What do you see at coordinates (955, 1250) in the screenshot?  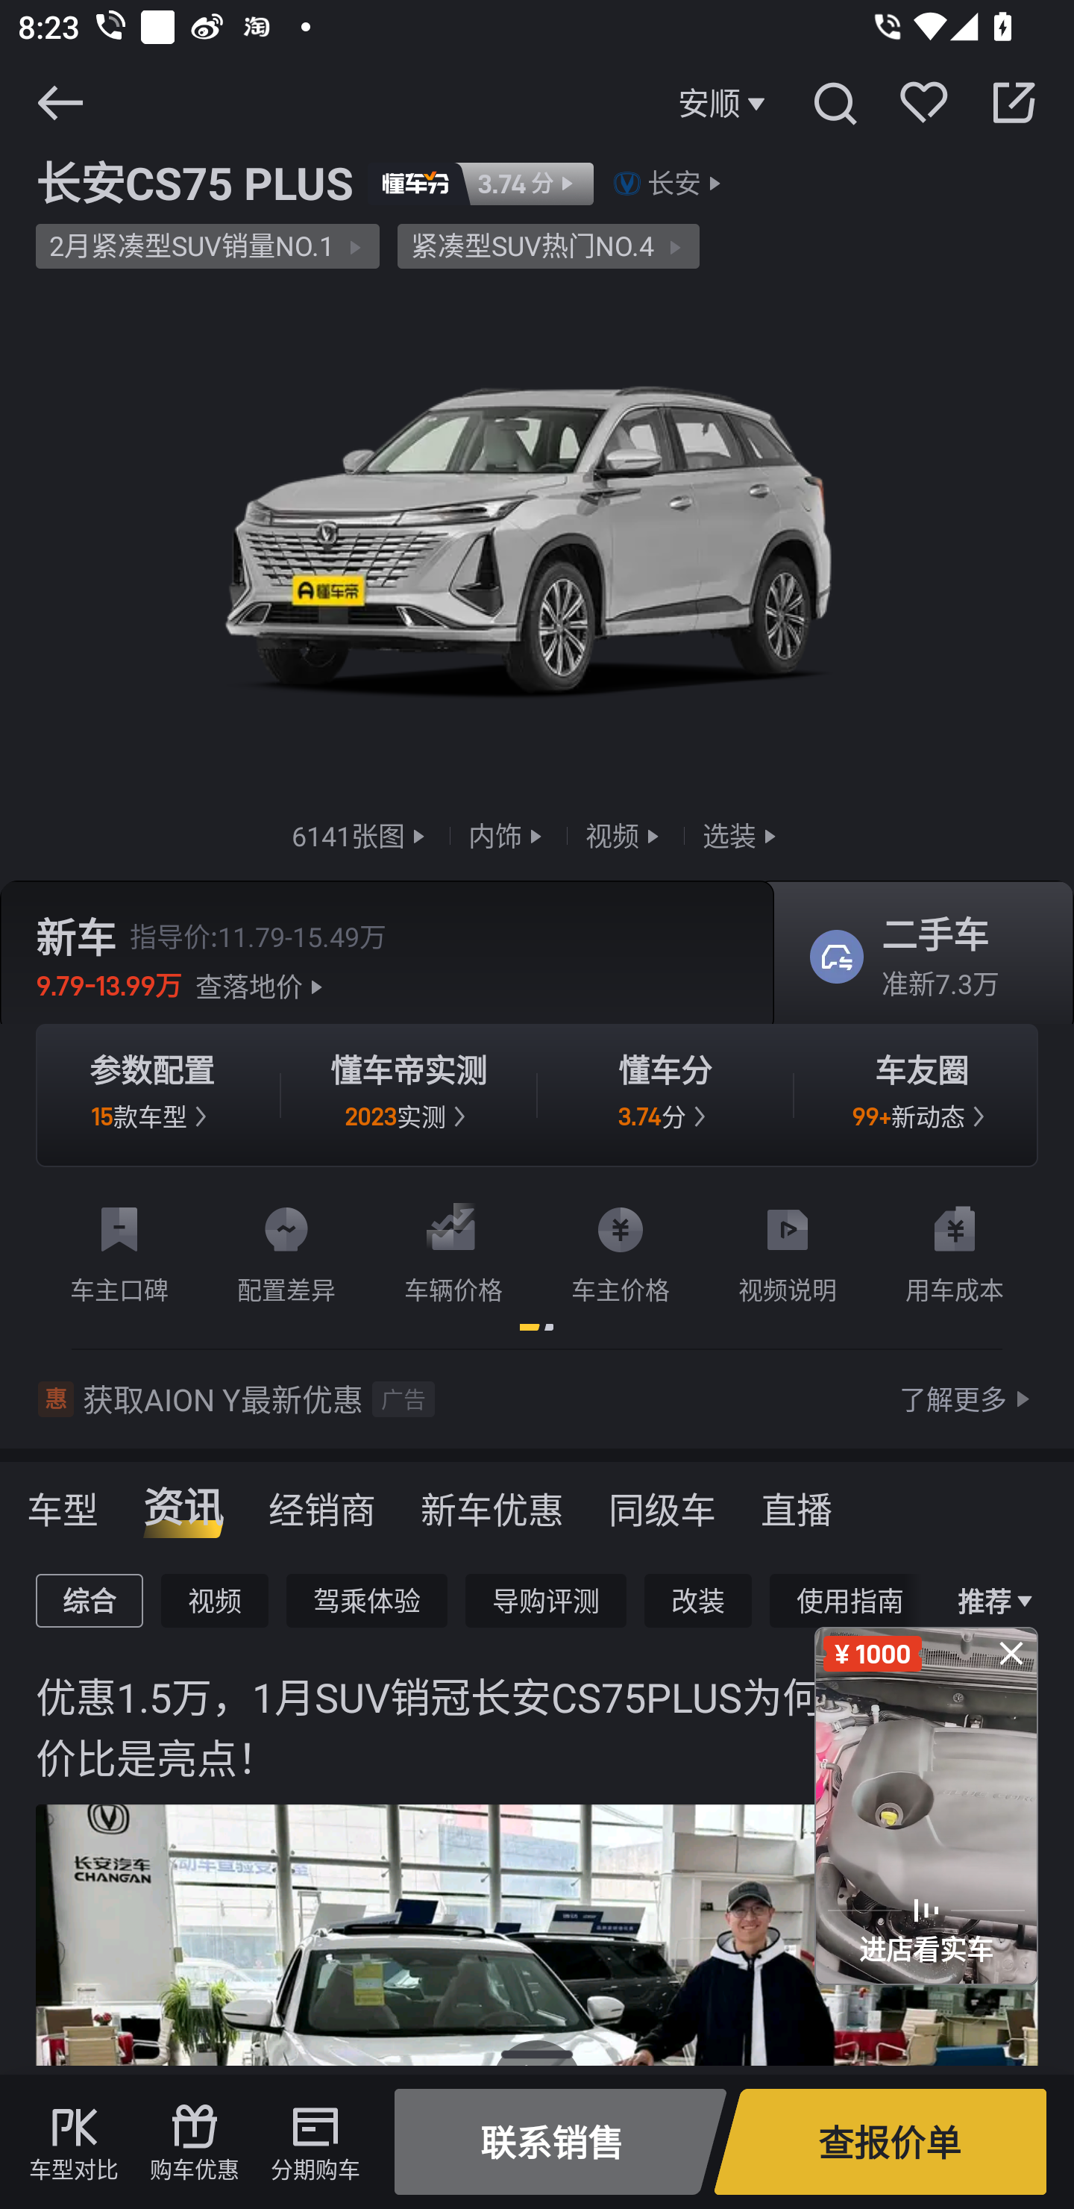 I see `用车成本` at bounding box center [955, 1250].